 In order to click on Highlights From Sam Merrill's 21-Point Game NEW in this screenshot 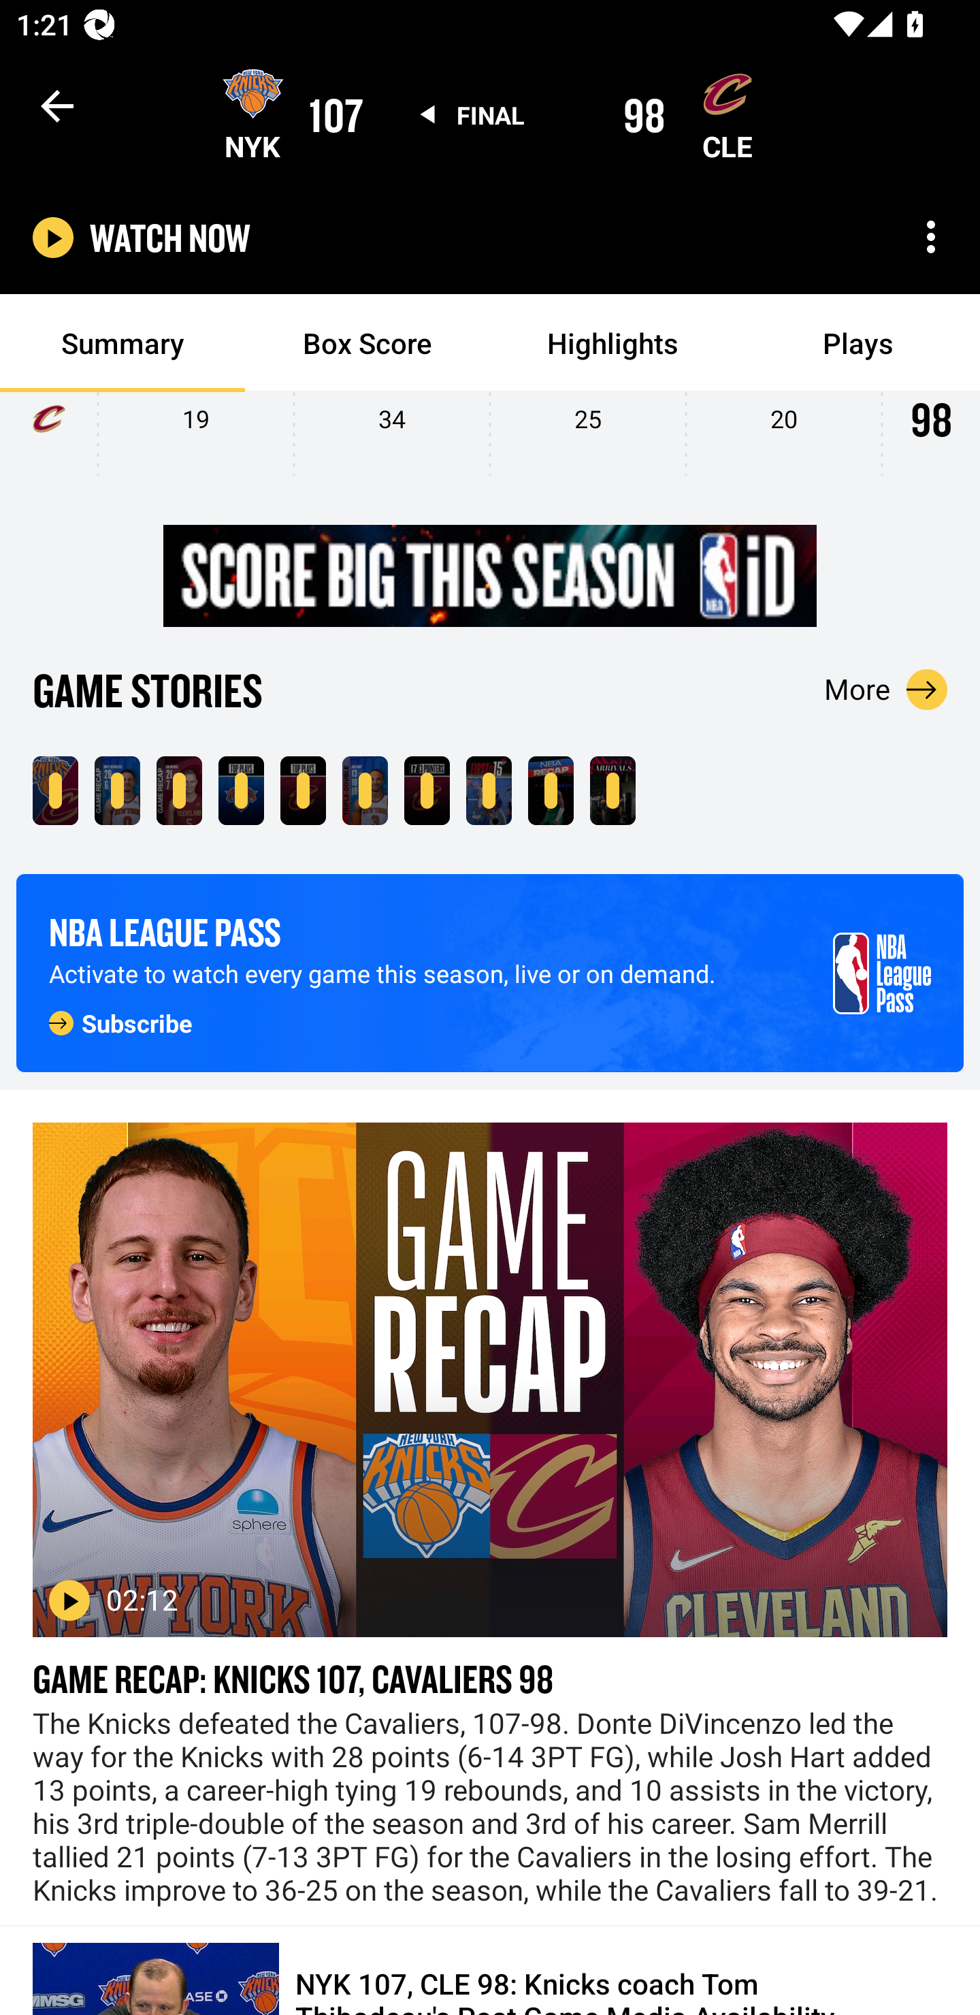, I will do `click(179, 790)`.